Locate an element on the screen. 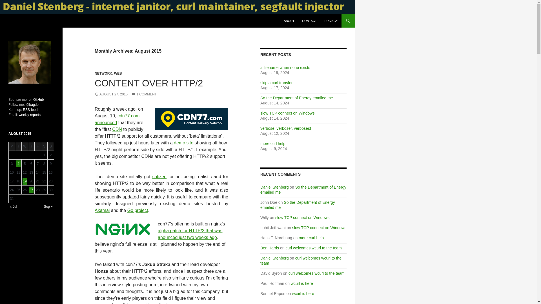 The image size is (541, 304). CONTACT is located at coordinates (309, 21).